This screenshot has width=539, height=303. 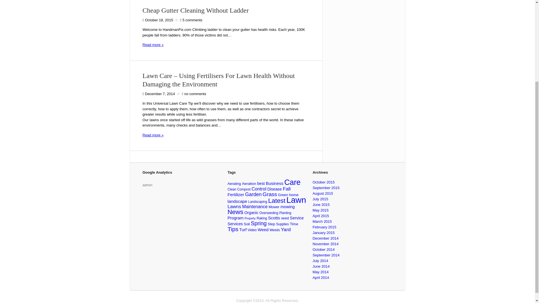 I want to click on 9 topics, so click(x=236, y=194).